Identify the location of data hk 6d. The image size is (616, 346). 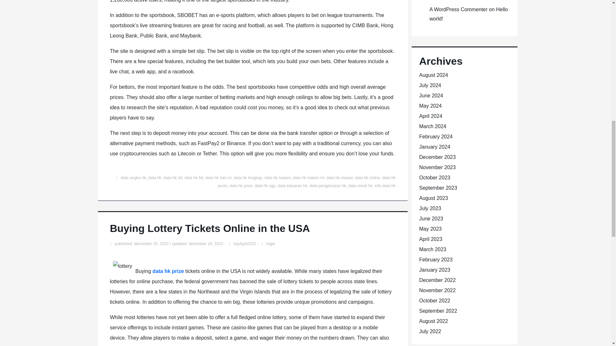
(194, 177).